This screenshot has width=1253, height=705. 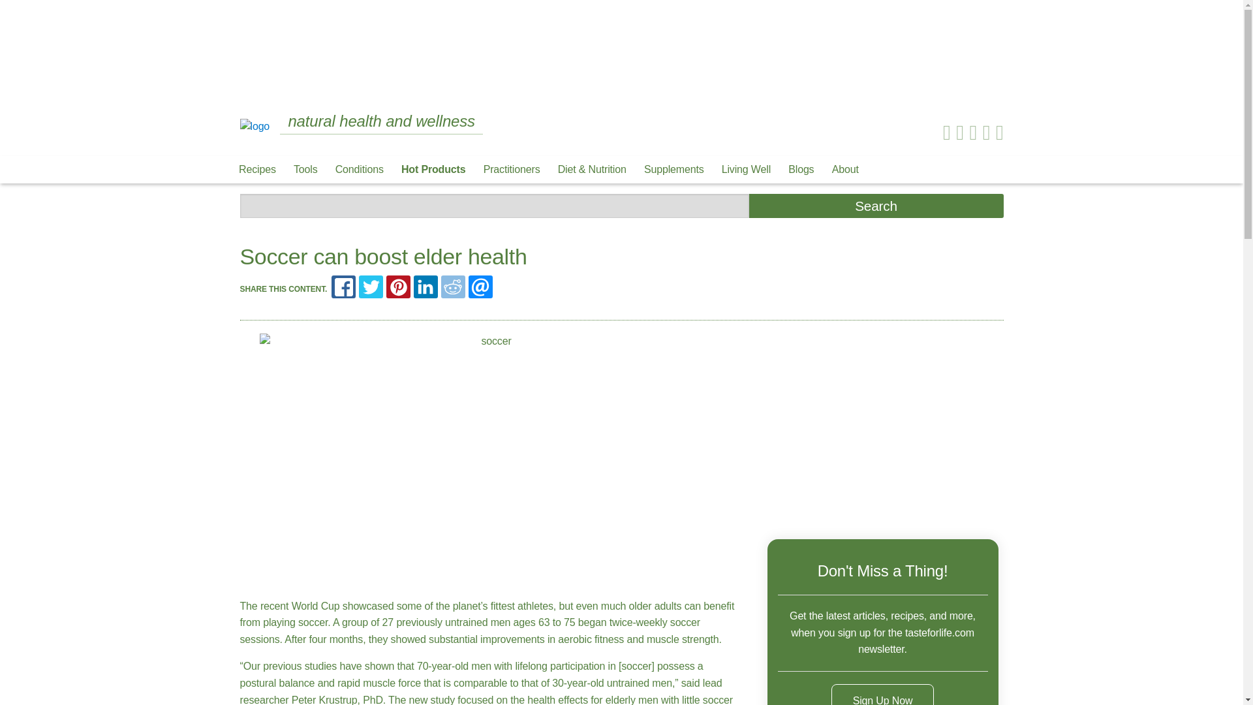 I want to click on  Home, so click(x=255, y=125).